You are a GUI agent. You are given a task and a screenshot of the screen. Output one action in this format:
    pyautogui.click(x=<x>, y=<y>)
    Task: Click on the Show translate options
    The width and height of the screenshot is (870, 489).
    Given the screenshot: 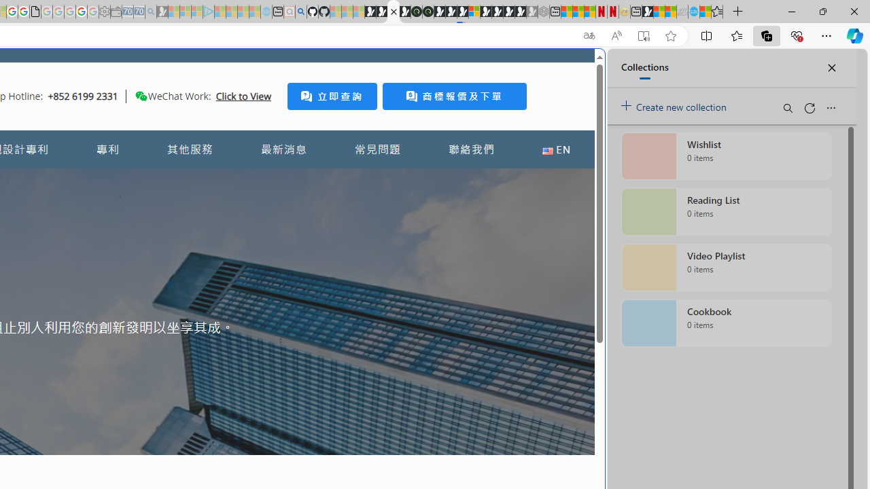 What is the action you would take?
    pyautogui.click(x=589, y=36)
    